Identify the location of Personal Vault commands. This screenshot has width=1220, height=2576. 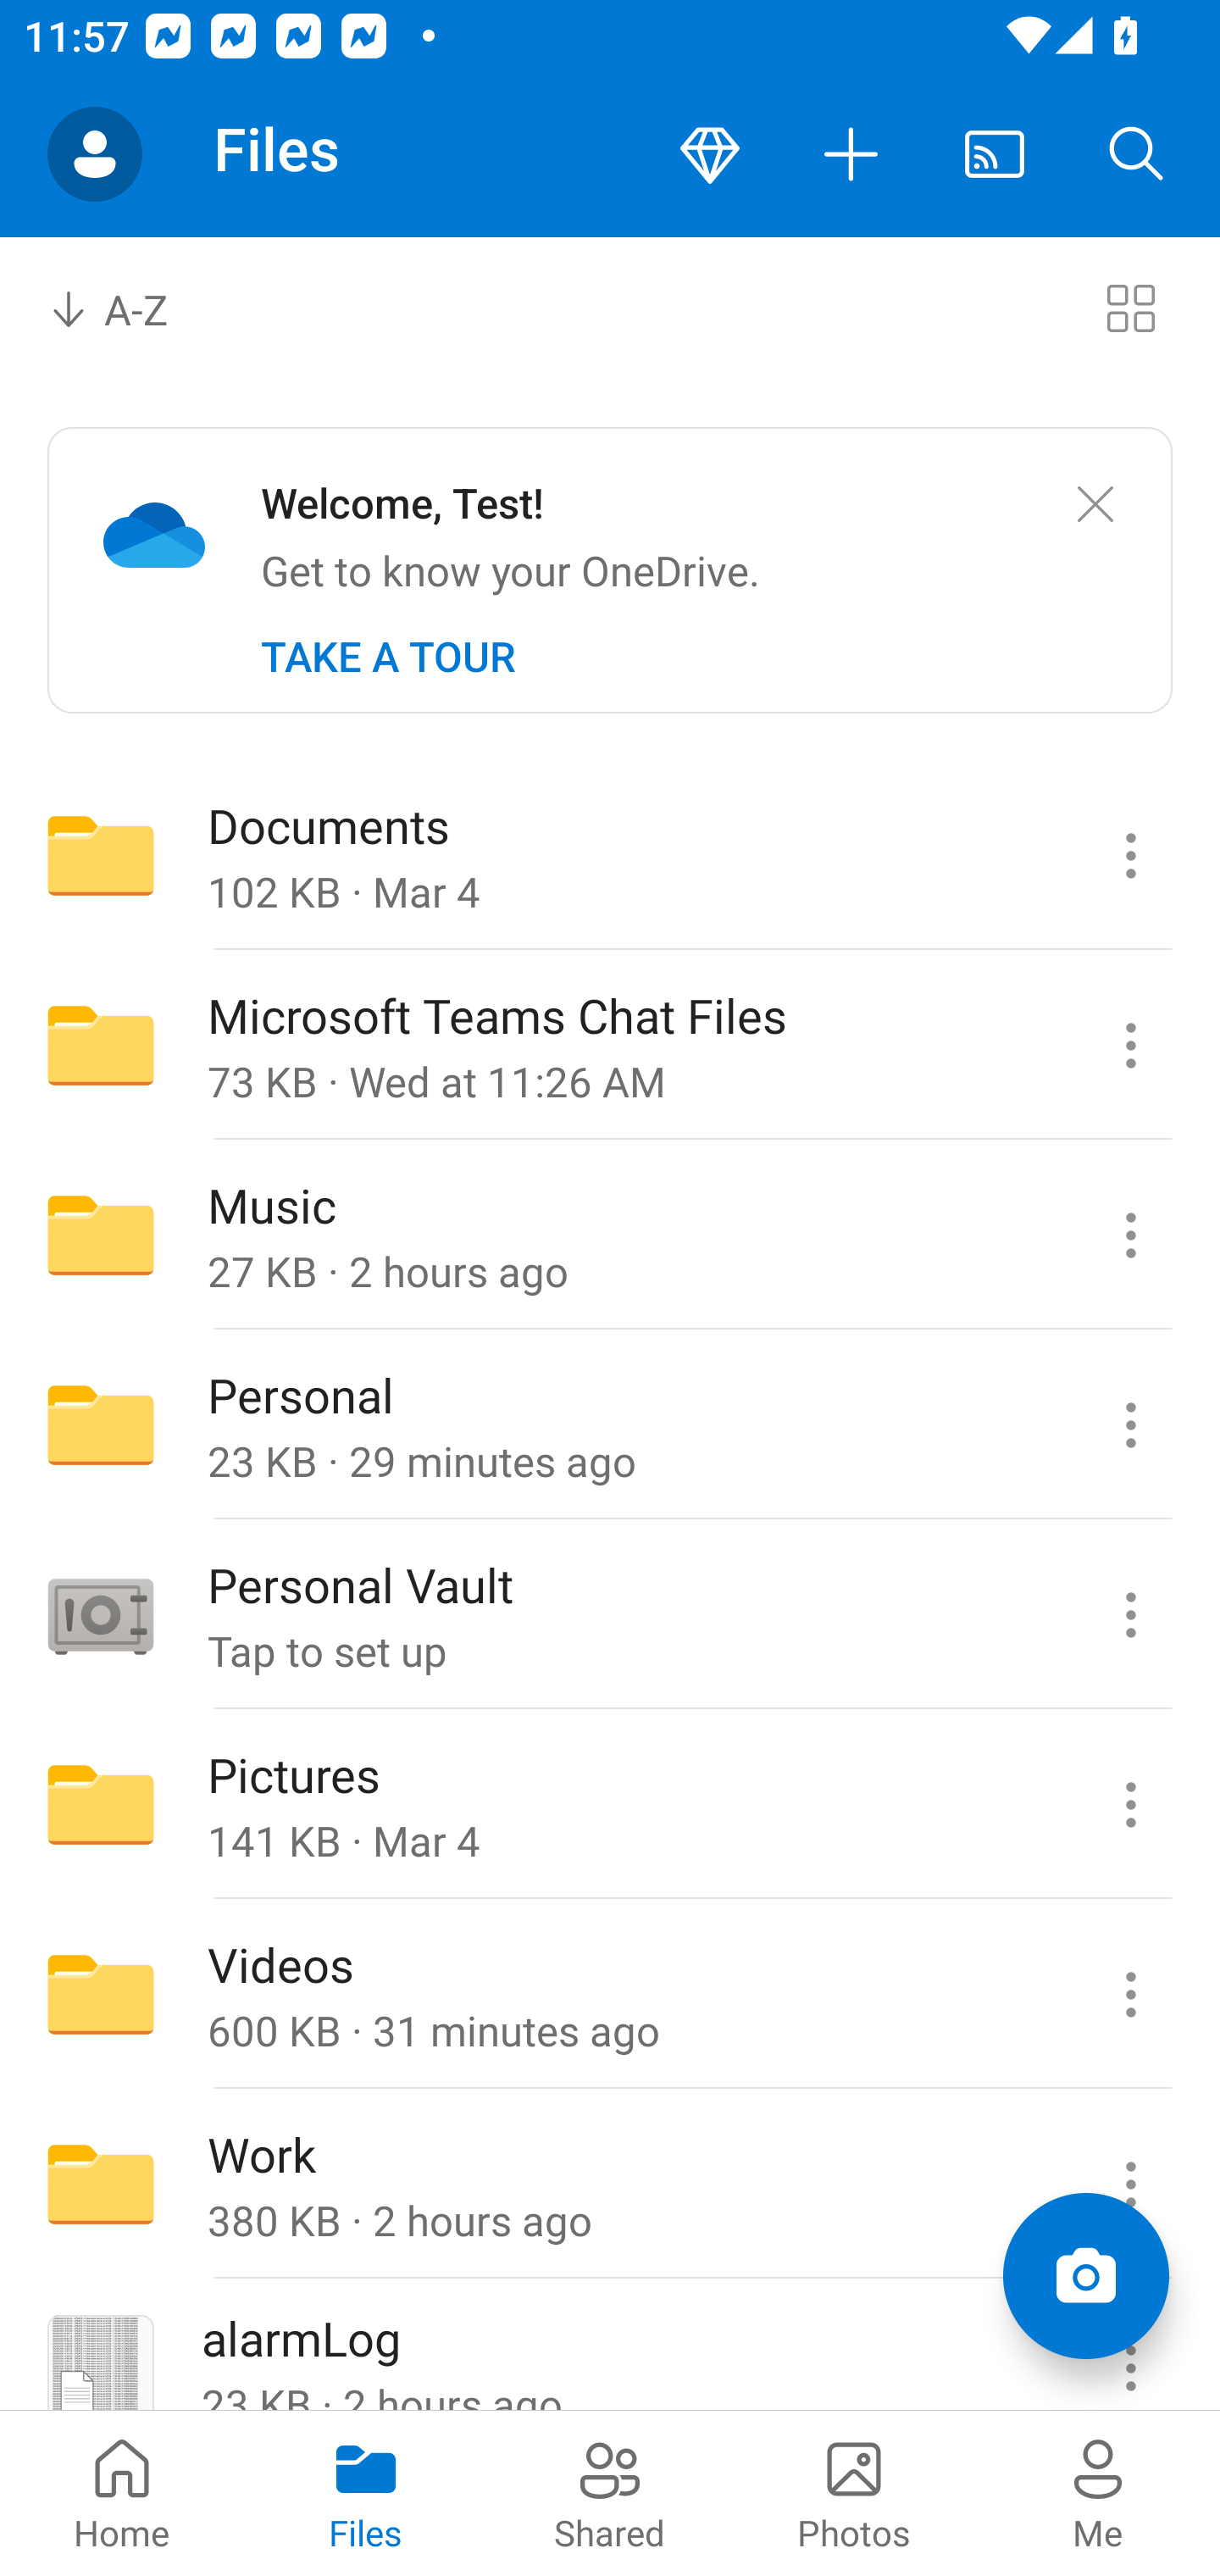
(1130, 1615).